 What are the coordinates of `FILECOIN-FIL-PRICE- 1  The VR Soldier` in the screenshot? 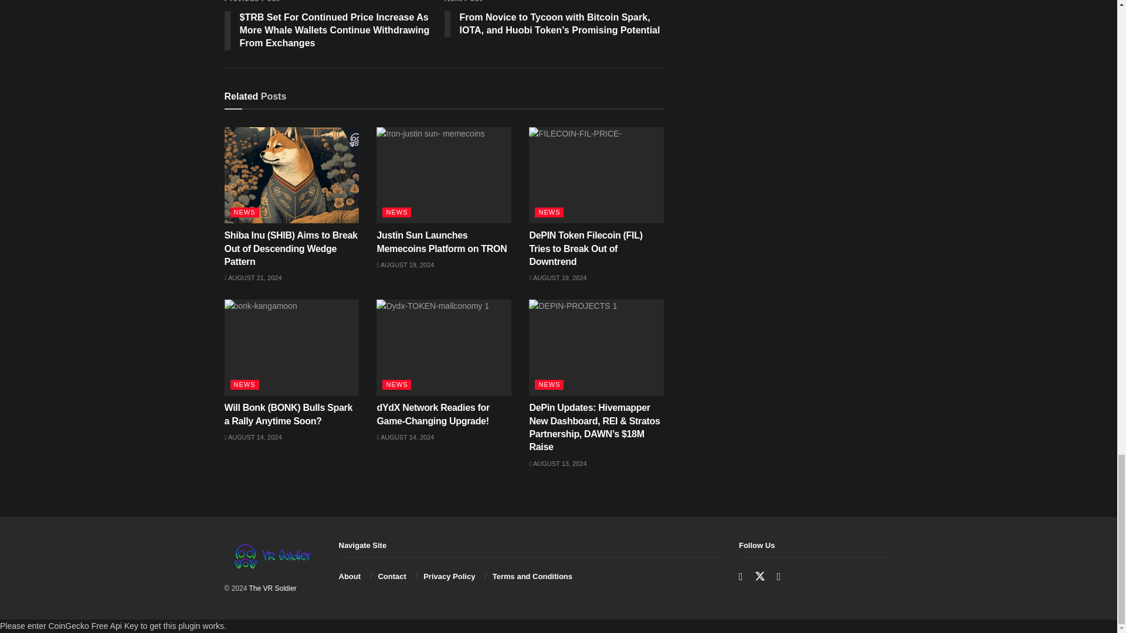 It's located at (596, 175).